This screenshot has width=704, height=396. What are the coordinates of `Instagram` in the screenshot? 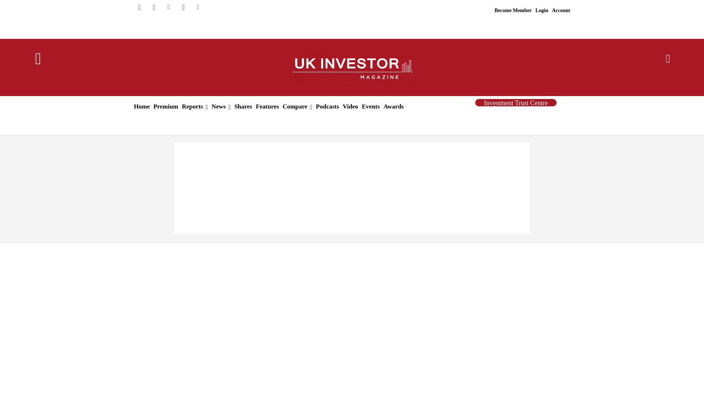 It's located at (154, 7).